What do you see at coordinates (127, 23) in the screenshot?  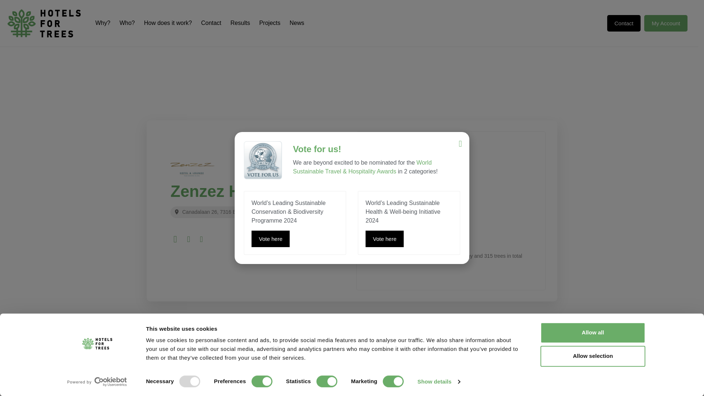 I see `Who?` at bounding box center [127, 23].